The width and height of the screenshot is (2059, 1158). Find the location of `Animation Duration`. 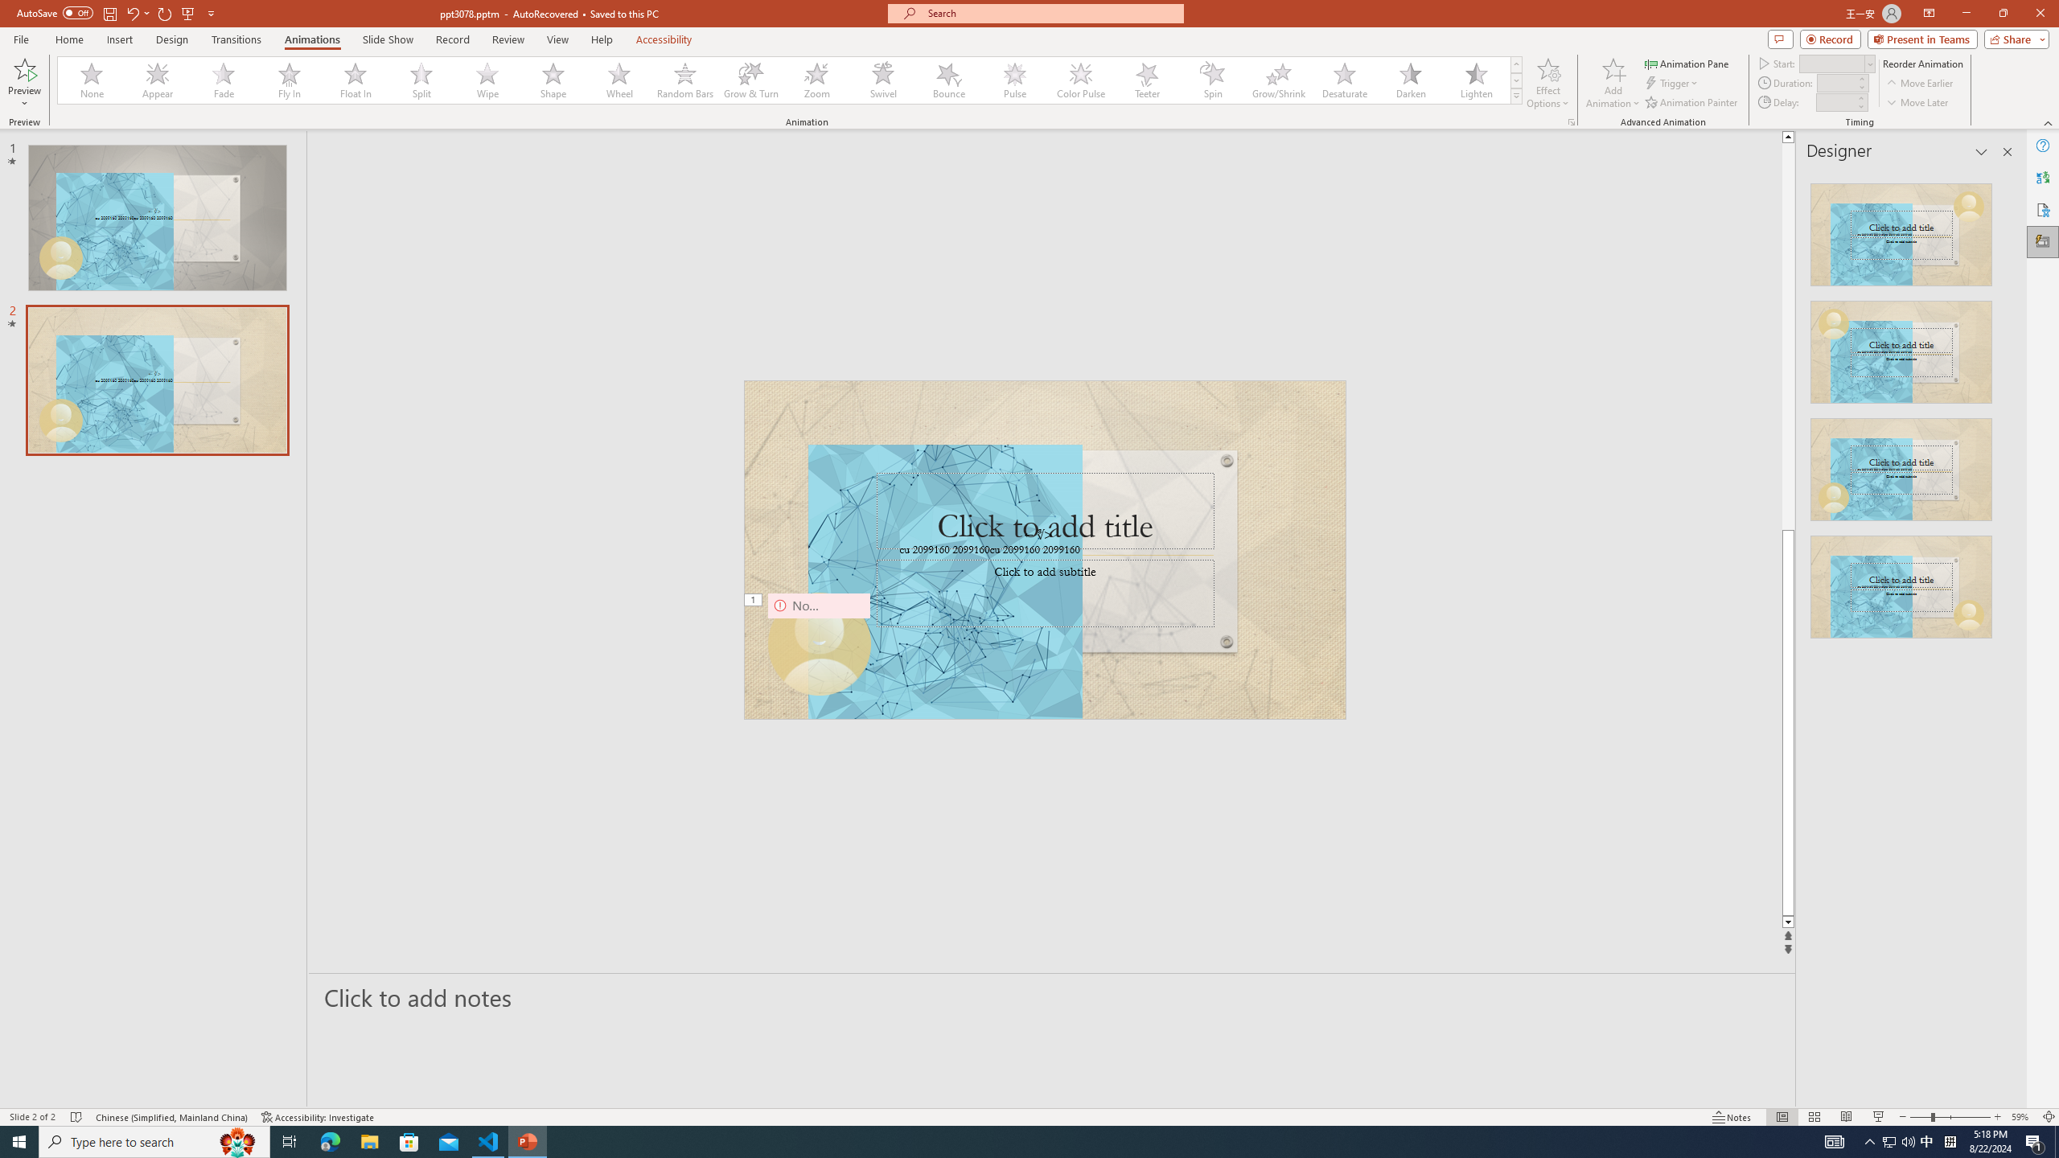

Animation Duration is located at coordinates (1836, 82).